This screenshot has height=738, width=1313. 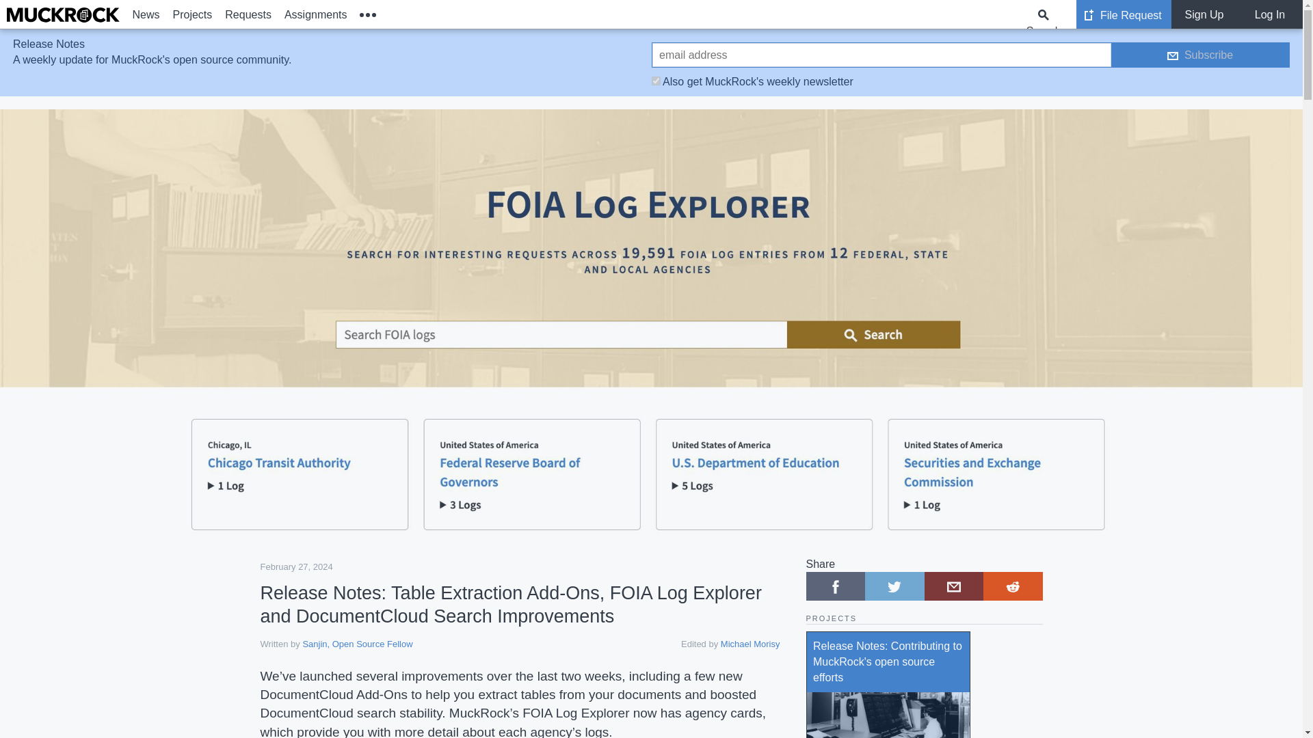 I want to click on MuckRock Logotype A boldfaced logotype that spells MuckRock., so click(x=63, y=14).